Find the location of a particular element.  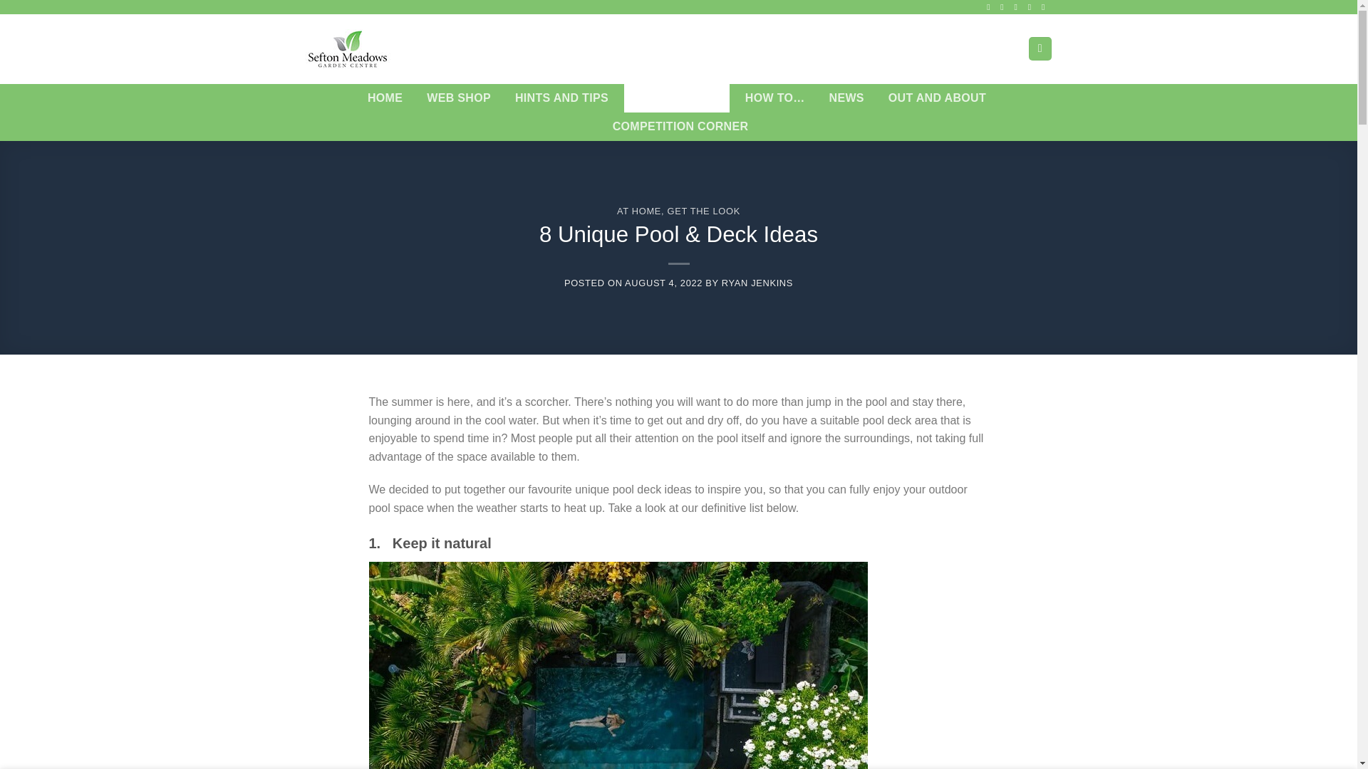

HINTS AND TIPS is located at coordinates (561, 98).